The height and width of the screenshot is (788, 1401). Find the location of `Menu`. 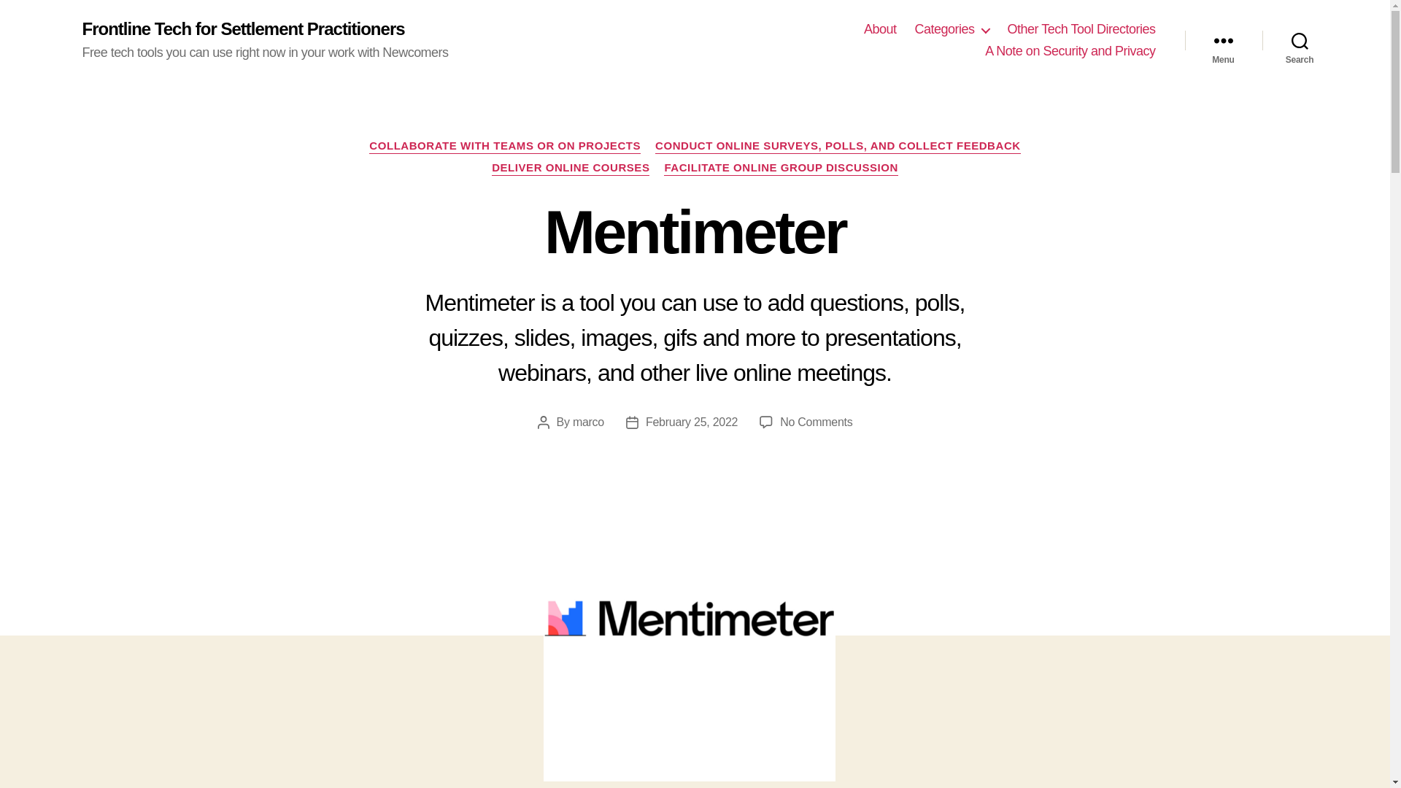

Menu is located at coordinates (1223, 40).